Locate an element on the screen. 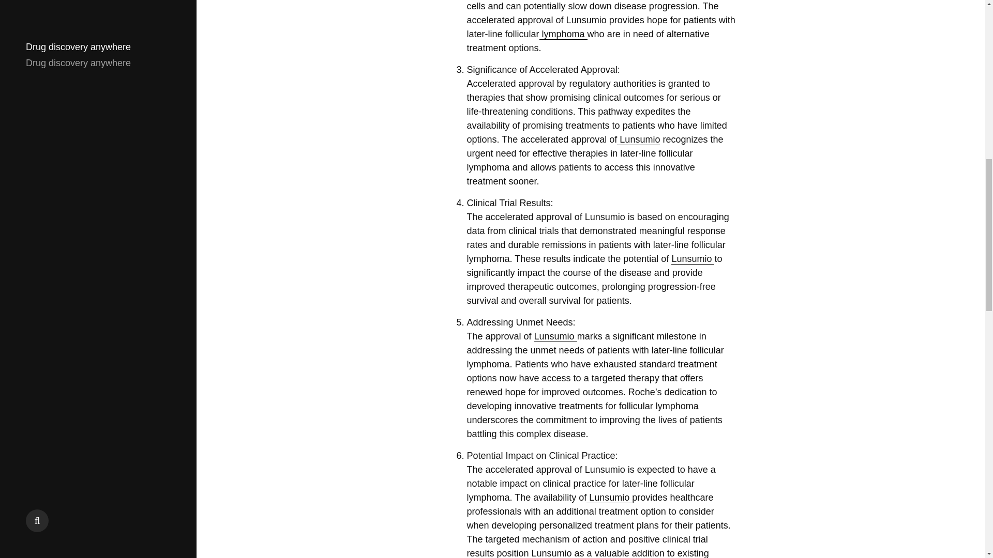 This screenshot has width=993, height=558. Lunsumio is located at coordinates (609, 498).